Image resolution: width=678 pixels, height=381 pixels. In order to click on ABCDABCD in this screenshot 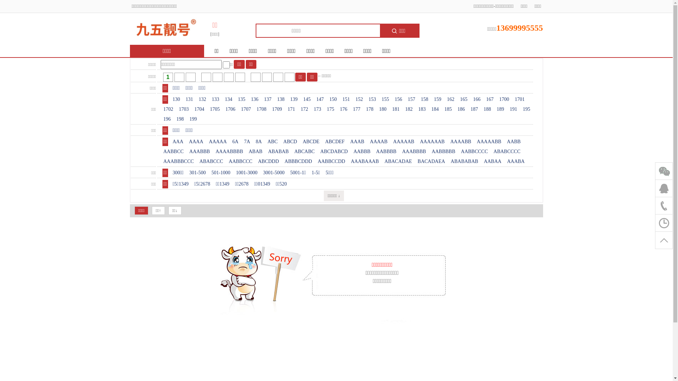, I will do `click(334, 152)`.